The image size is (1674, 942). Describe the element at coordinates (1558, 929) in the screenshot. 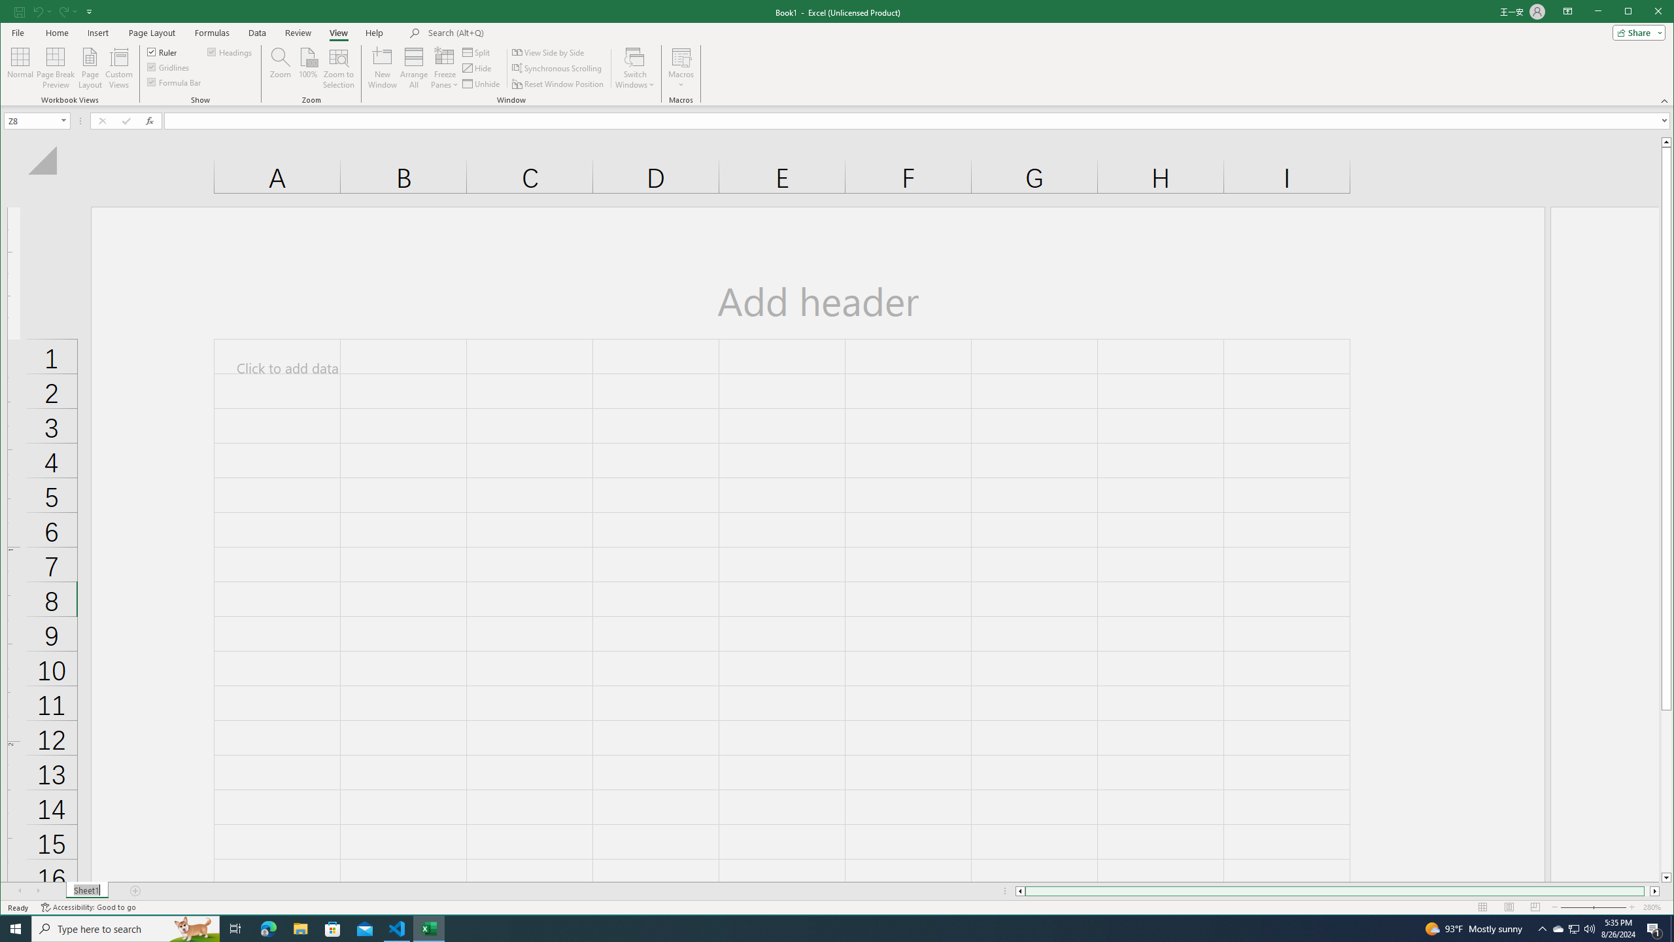

I see `Zoom...` at that location.